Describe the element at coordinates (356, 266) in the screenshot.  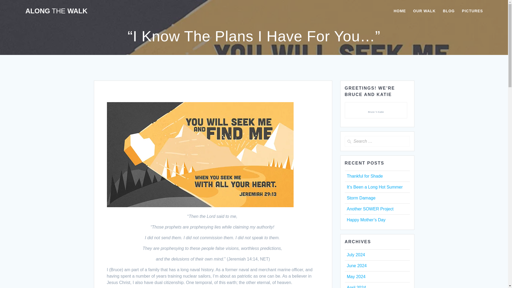
I see `June 2024` at that location.